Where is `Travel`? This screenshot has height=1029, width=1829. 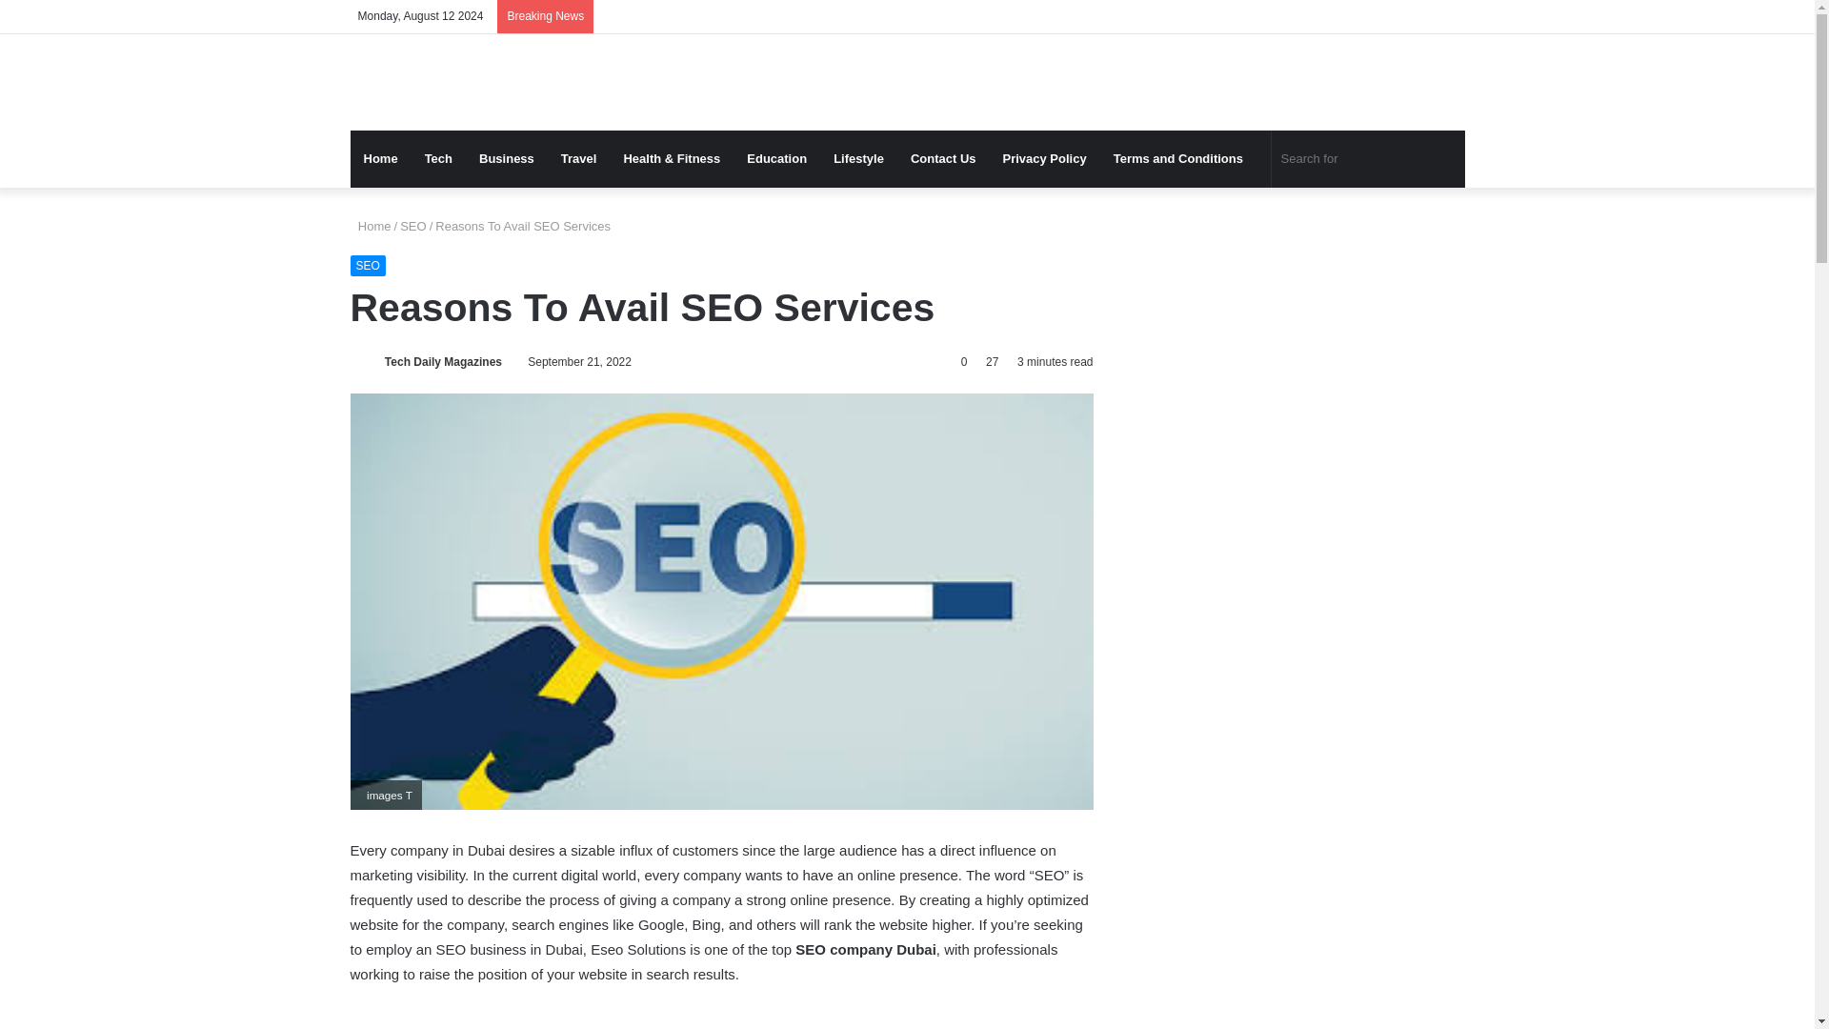 Travel is located at coordinates (579, 158).